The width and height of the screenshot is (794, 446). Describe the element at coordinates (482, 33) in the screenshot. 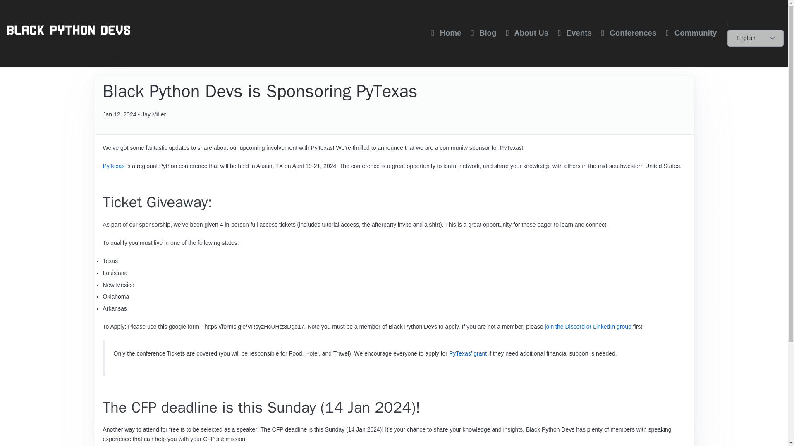

I see ` Blog` at that location.